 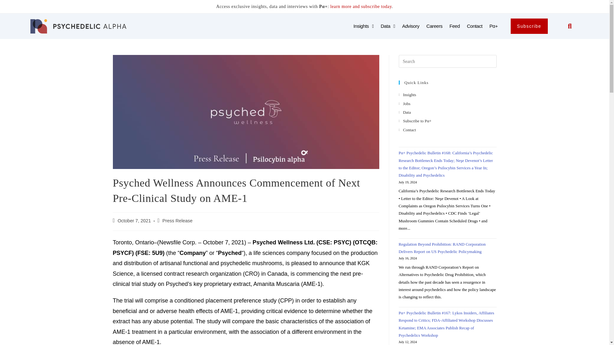 What do you see at coordinates (361, 6) in the screenshot?
I see `learn more and subscribe today` at bounding box center [361, 6].